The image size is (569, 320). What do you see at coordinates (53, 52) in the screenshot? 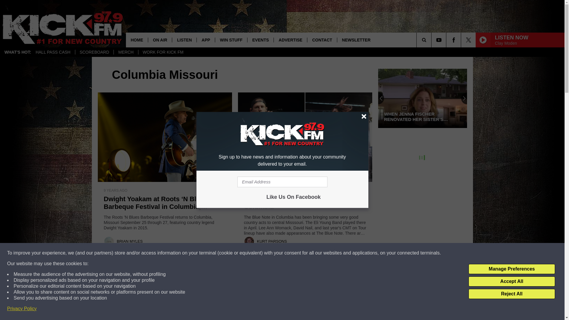
I see `HALL PASS CASH` at bounding box center [53, 52].